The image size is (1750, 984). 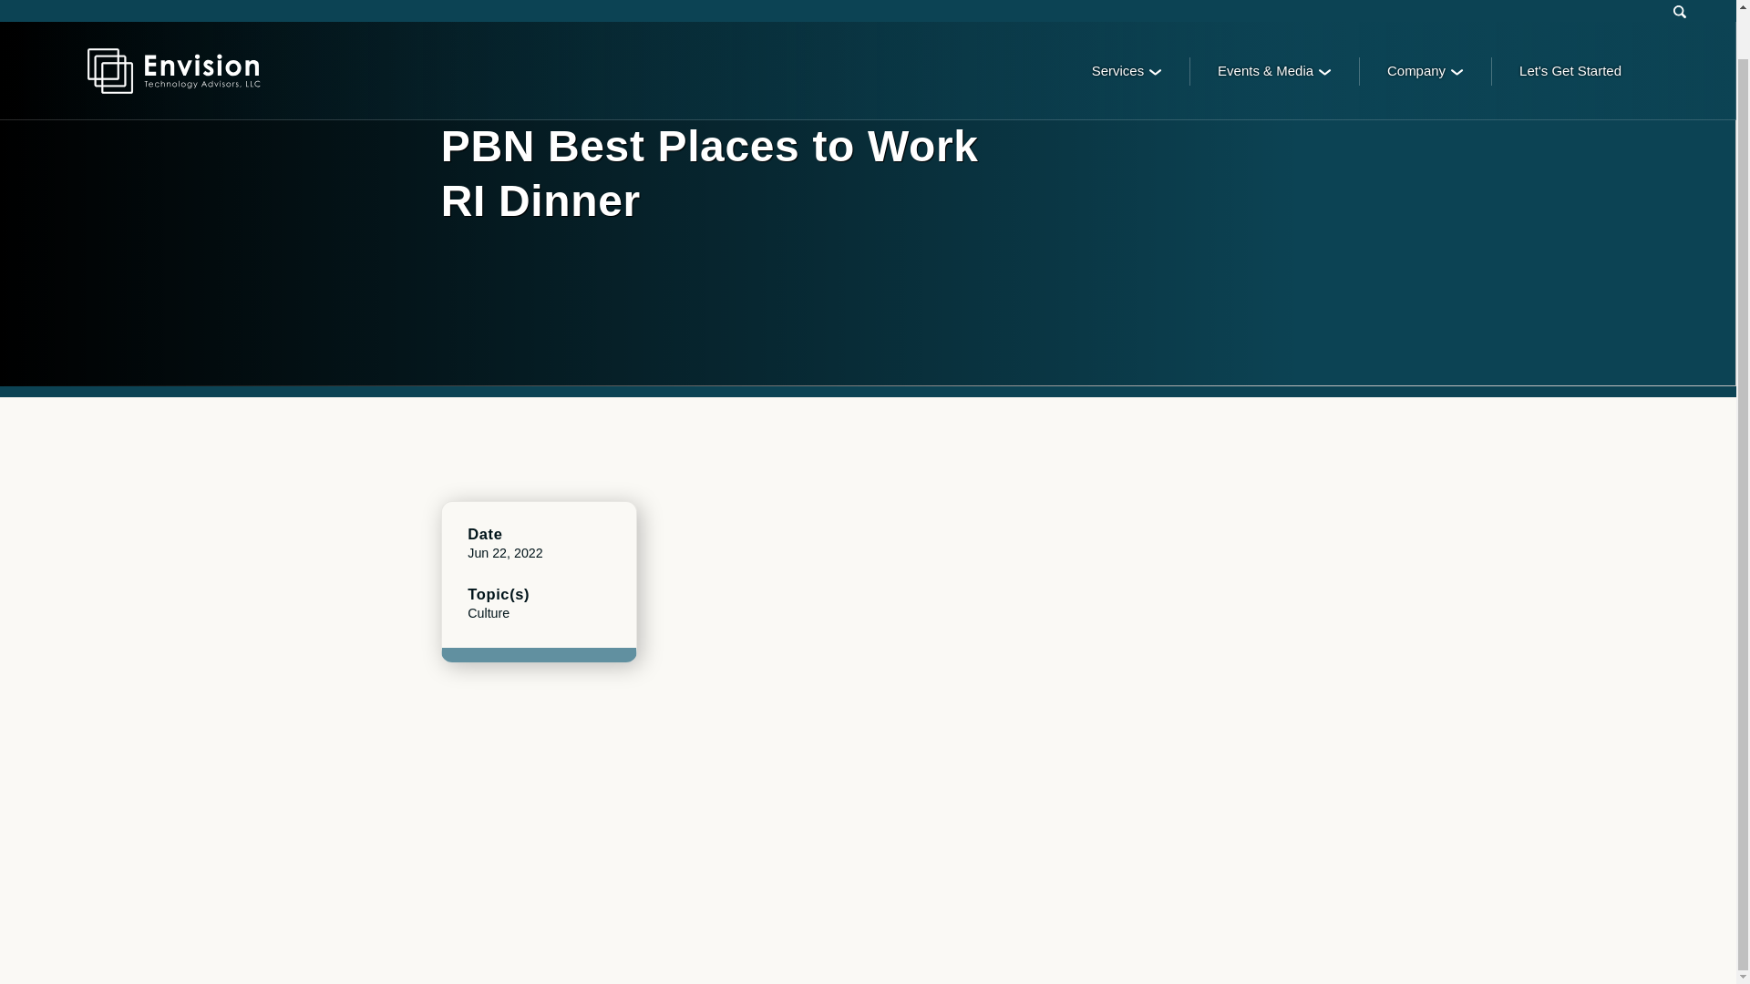 What do you see at coordinates (1426, 22) in the screenshot?
I see `Company` at bounding box center [1426, 22].